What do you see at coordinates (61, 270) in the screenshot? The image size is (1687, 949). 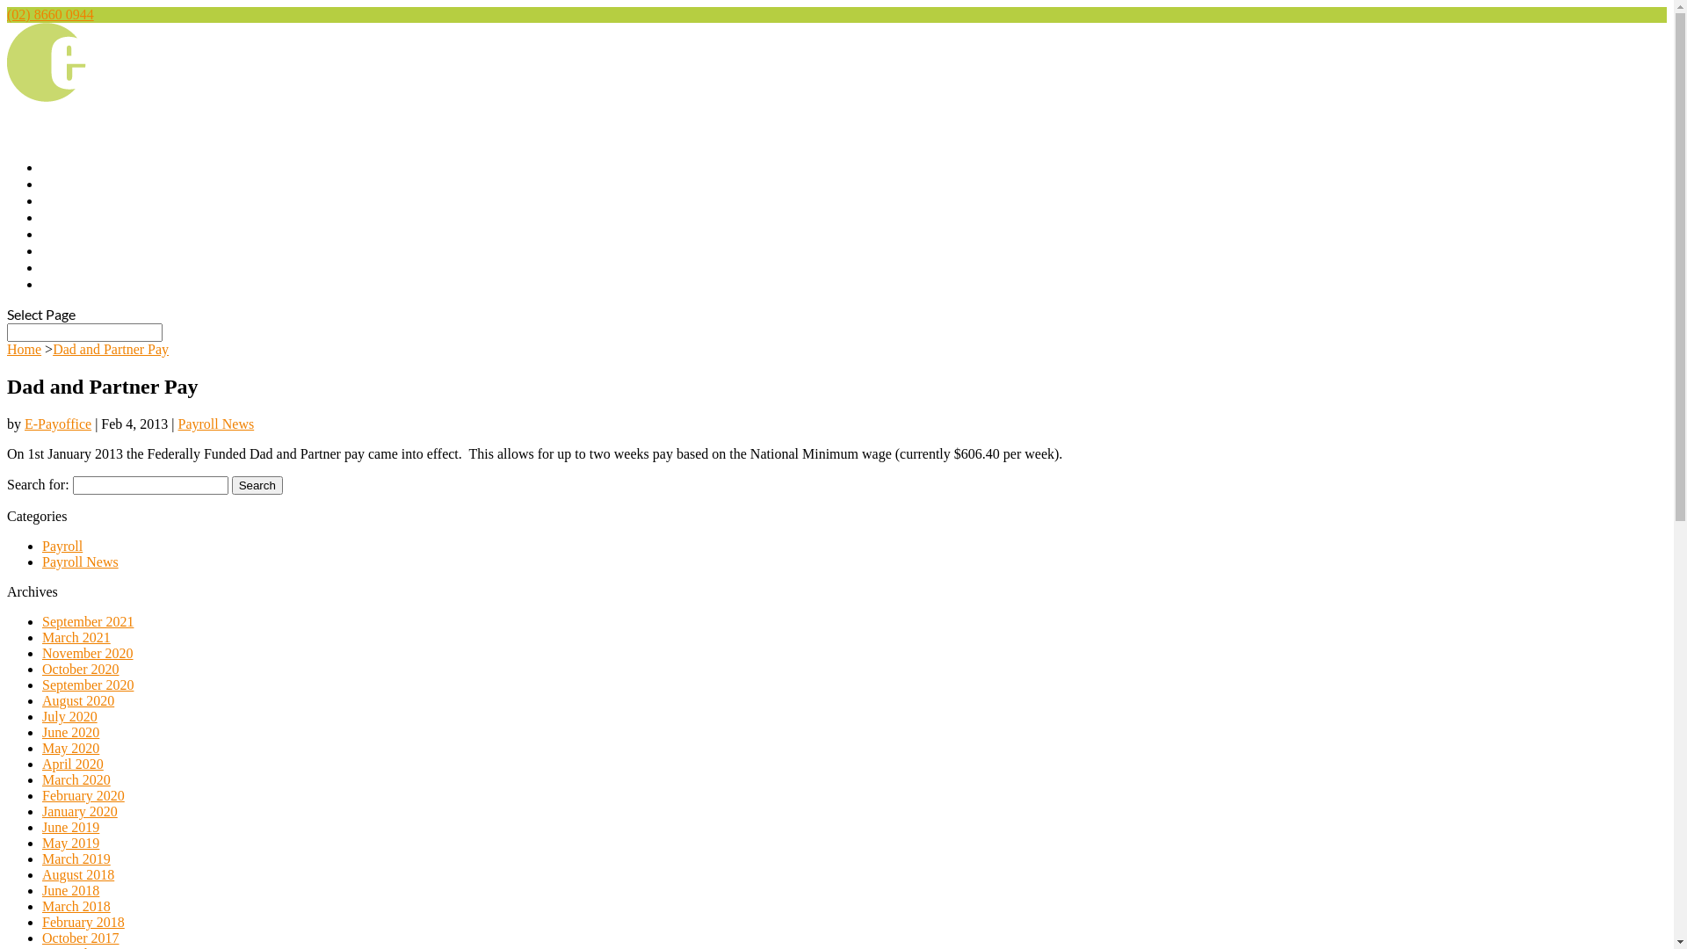 I see `BLOG` at bounding box center [61, 270].